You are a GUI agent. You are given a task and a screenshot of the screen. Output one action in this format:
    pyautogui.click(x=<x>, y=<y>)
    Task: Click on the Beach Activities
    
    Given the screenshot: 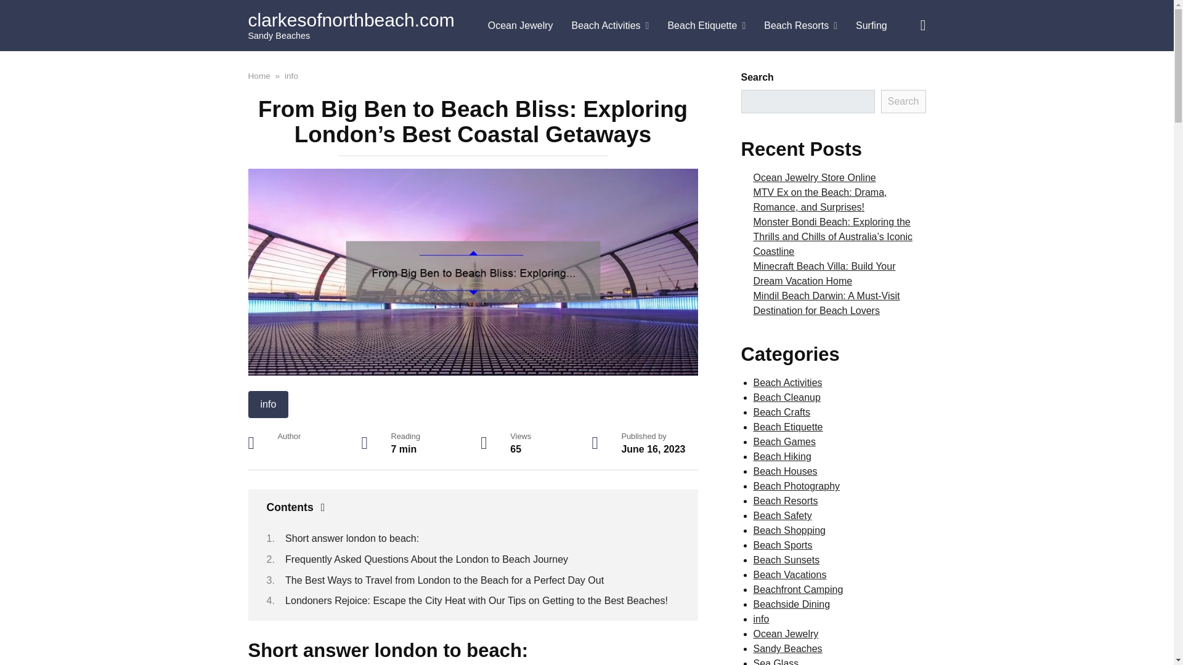 What is the action you would take?
    pyautogui.click(x=611, y=26)
    